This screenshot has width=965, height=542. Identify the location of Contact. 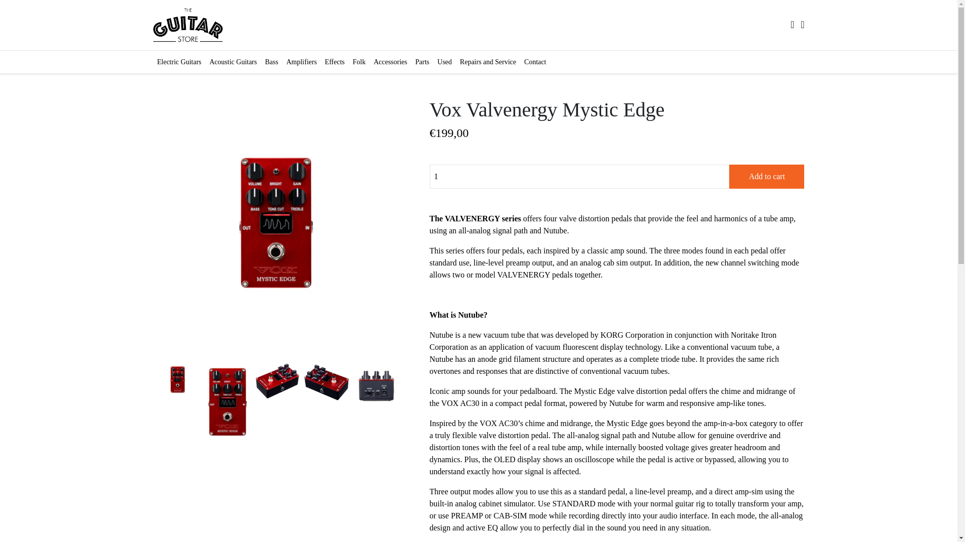
(535, 62).